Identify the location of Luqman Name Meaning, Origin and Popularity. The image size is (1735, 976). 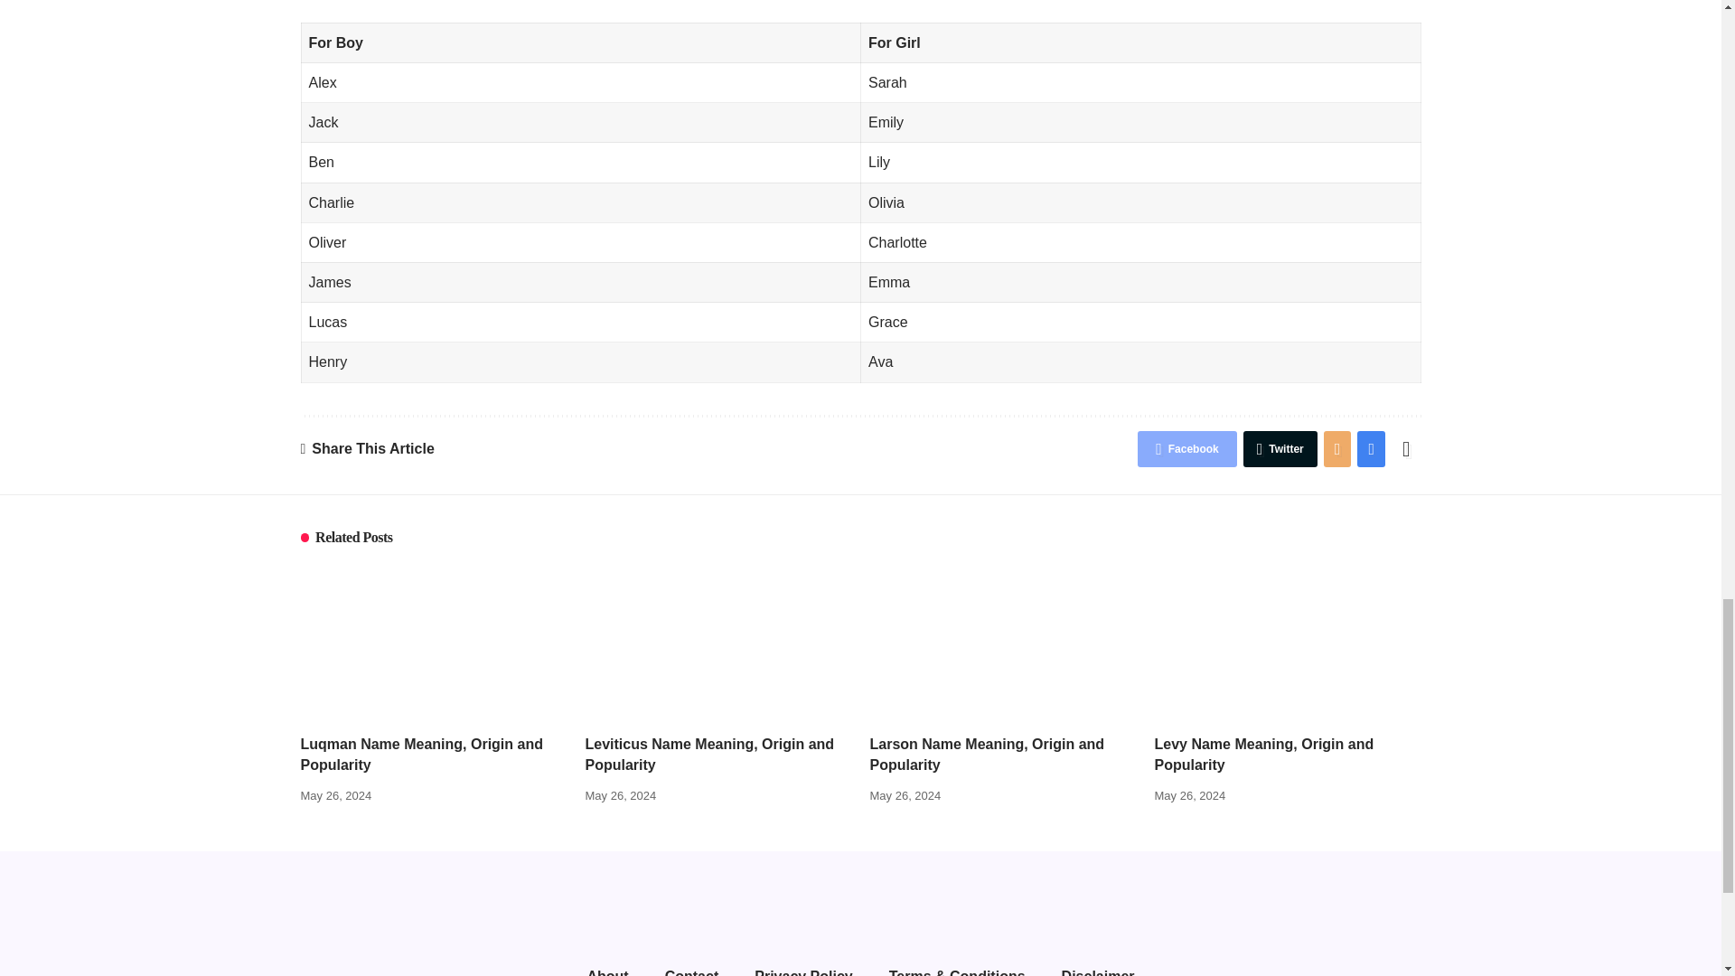
(434, 642).